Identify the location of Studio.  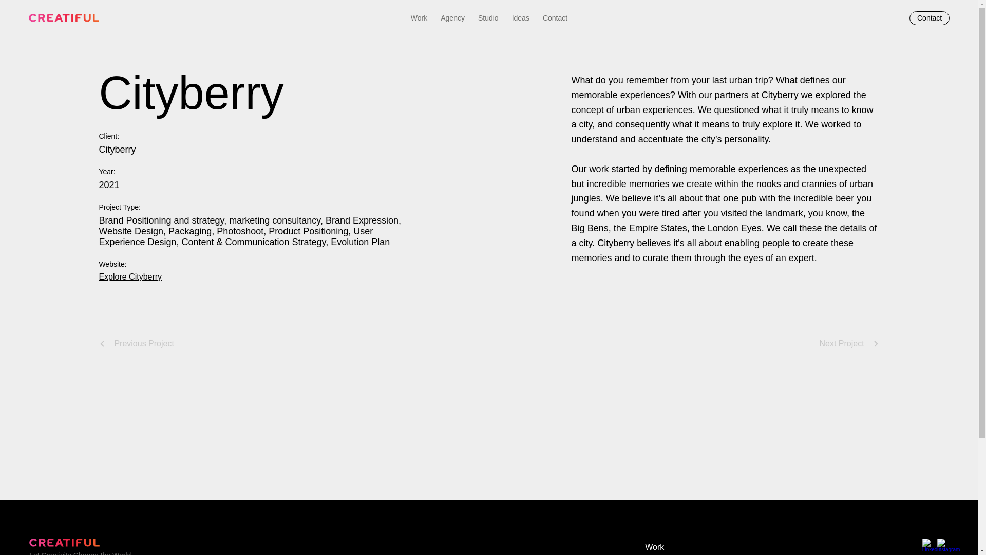
(488, 17).